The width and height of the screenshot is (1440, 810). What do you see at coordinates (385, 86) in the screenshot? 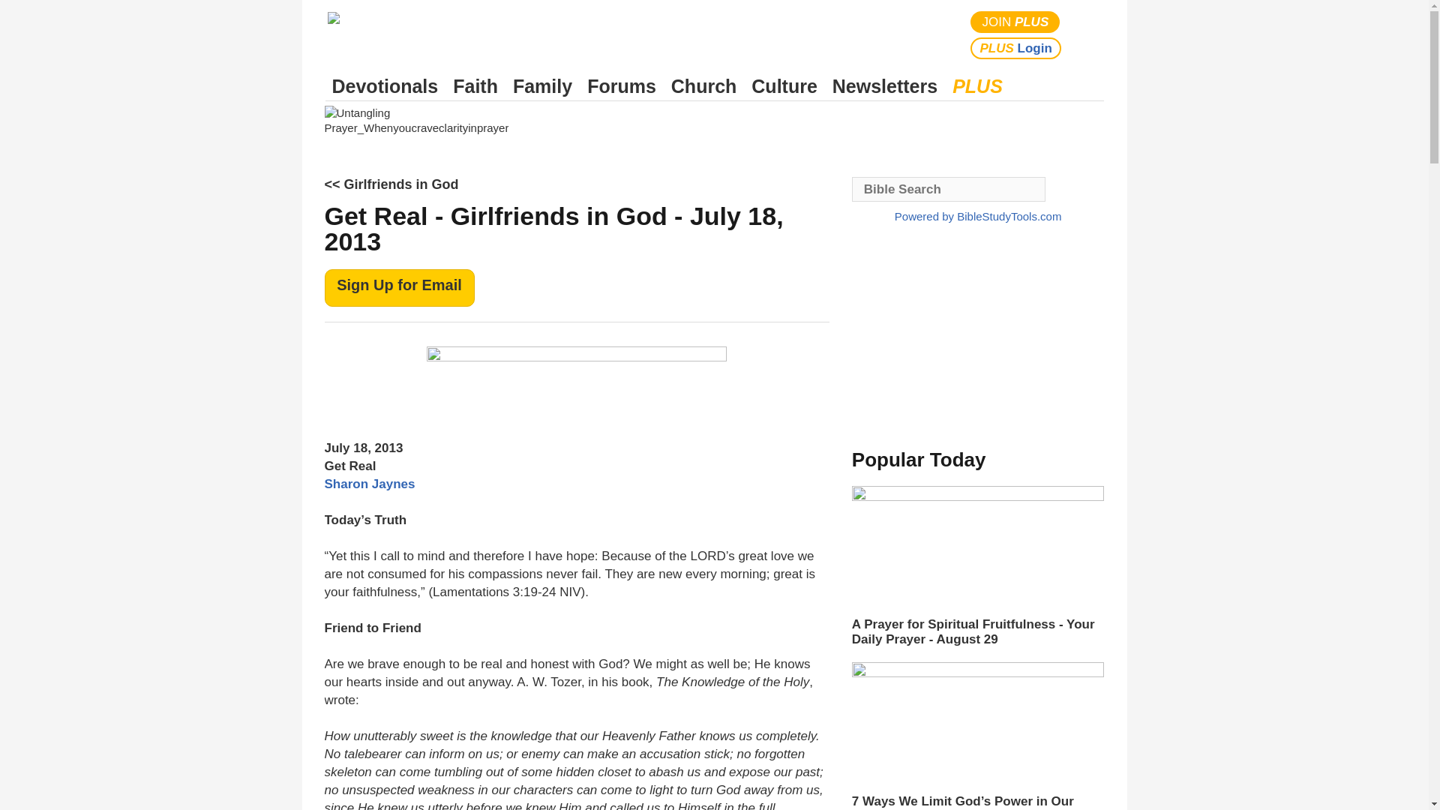
I see `Devotionals` at bounding box center [385, 86].